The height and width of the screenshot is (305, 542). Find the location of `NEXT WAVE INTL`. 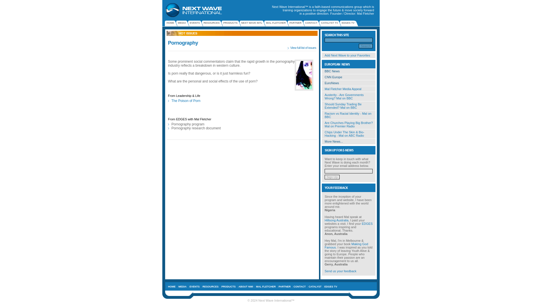

NEXT WAVE INTL is located at coordinates (252, 23).